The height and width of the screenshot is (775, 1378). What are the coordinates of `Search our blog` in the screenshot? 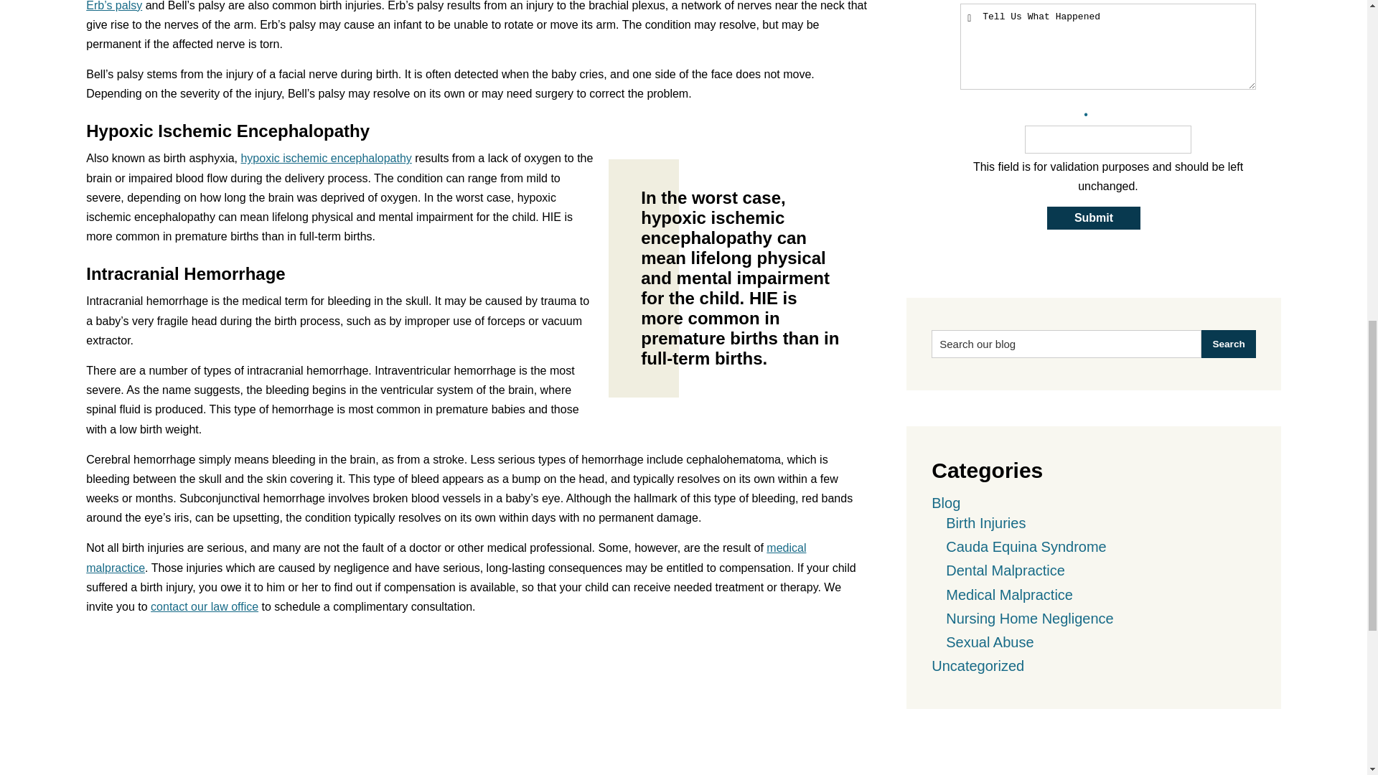 It's located at (1067, 344).